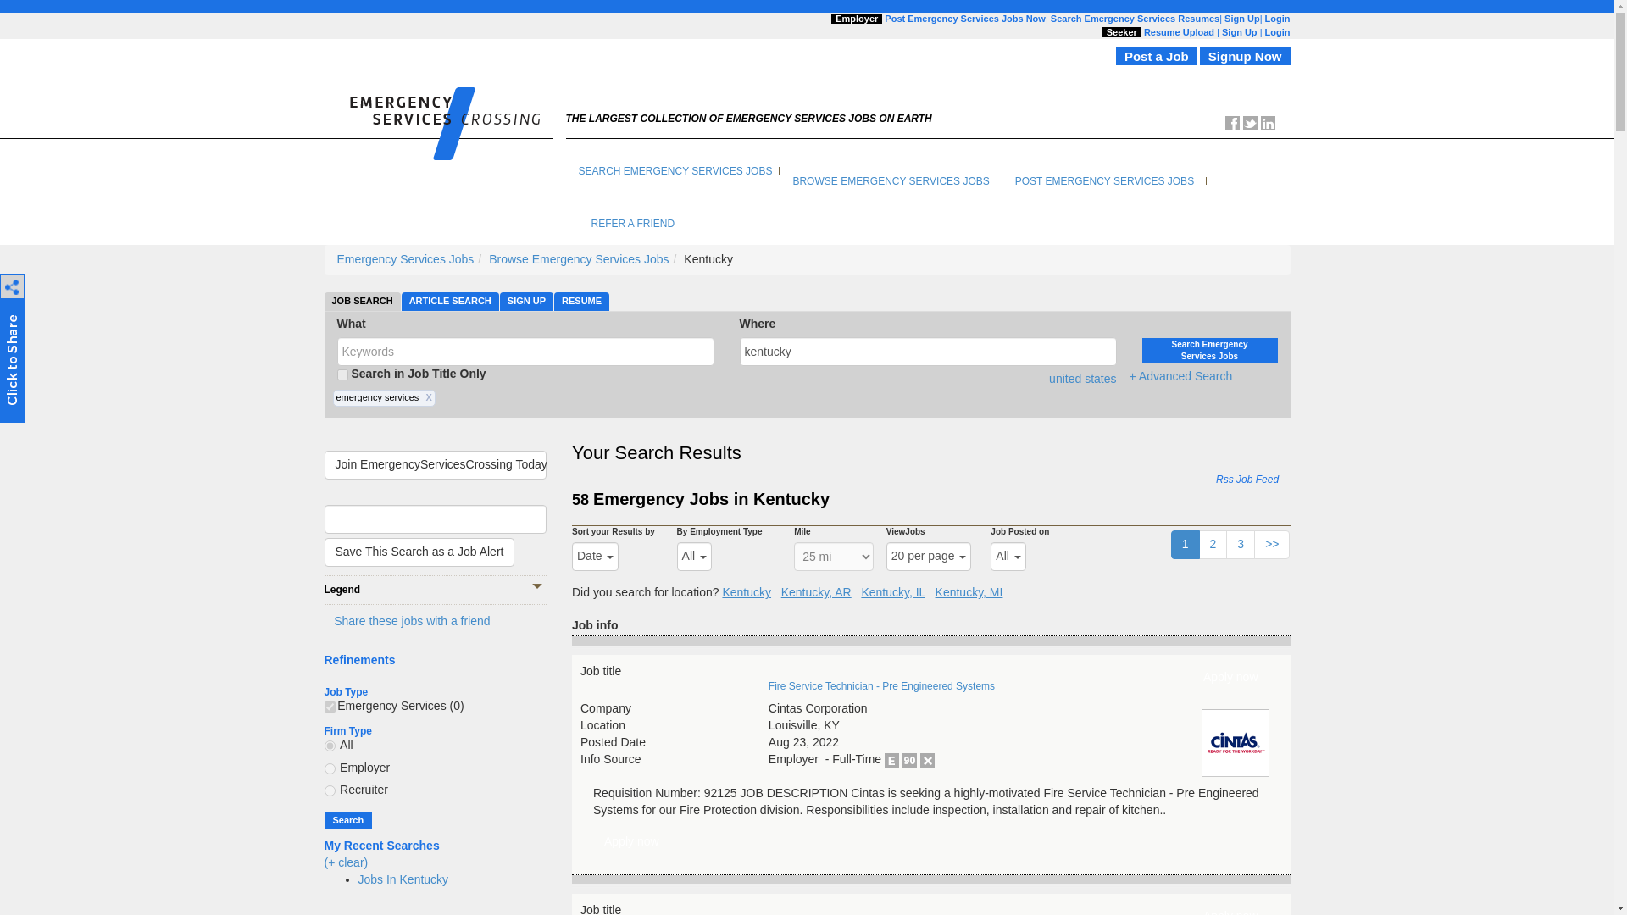 This screenshot has width=1627, height=915. Describe the element at coordinates (1209, 350) in the screenshot. I see `Search Emergency Services Jobs` at that location.